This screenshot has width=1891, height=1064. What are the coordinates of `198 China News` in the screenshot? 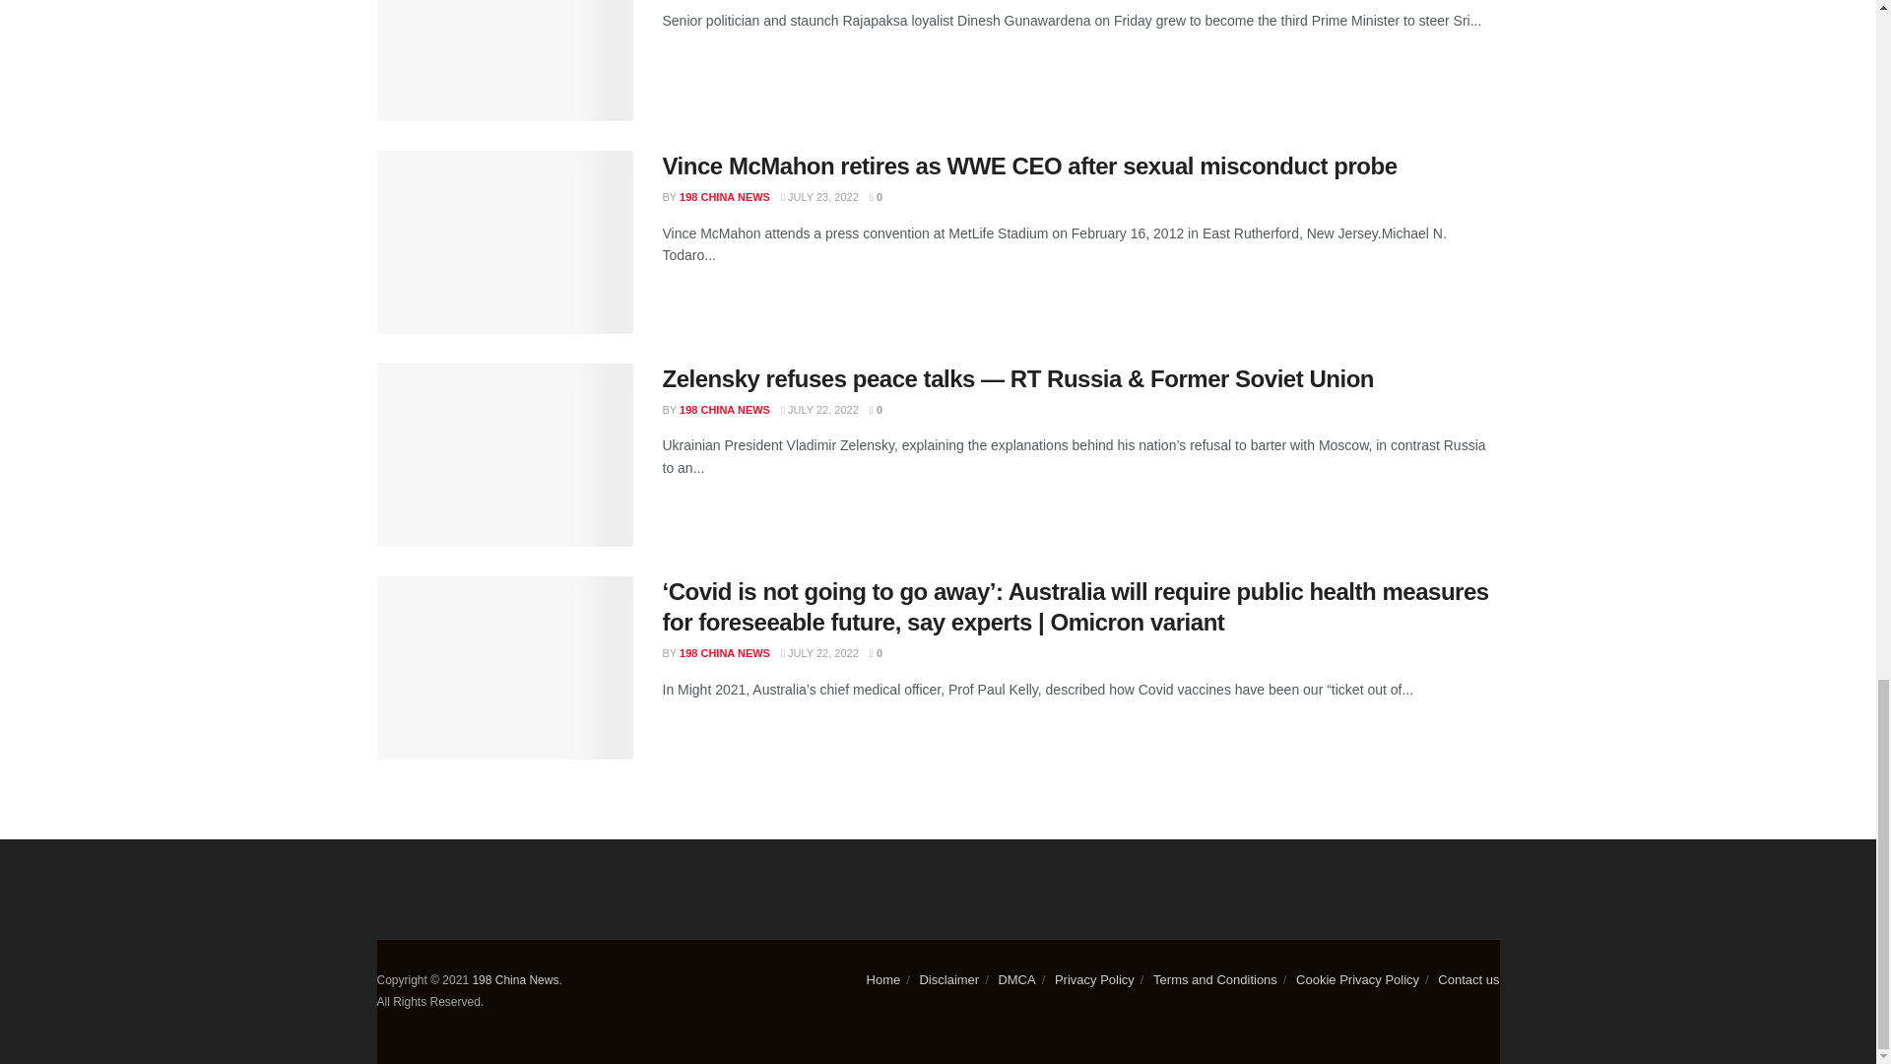 It's located at (514, 980).